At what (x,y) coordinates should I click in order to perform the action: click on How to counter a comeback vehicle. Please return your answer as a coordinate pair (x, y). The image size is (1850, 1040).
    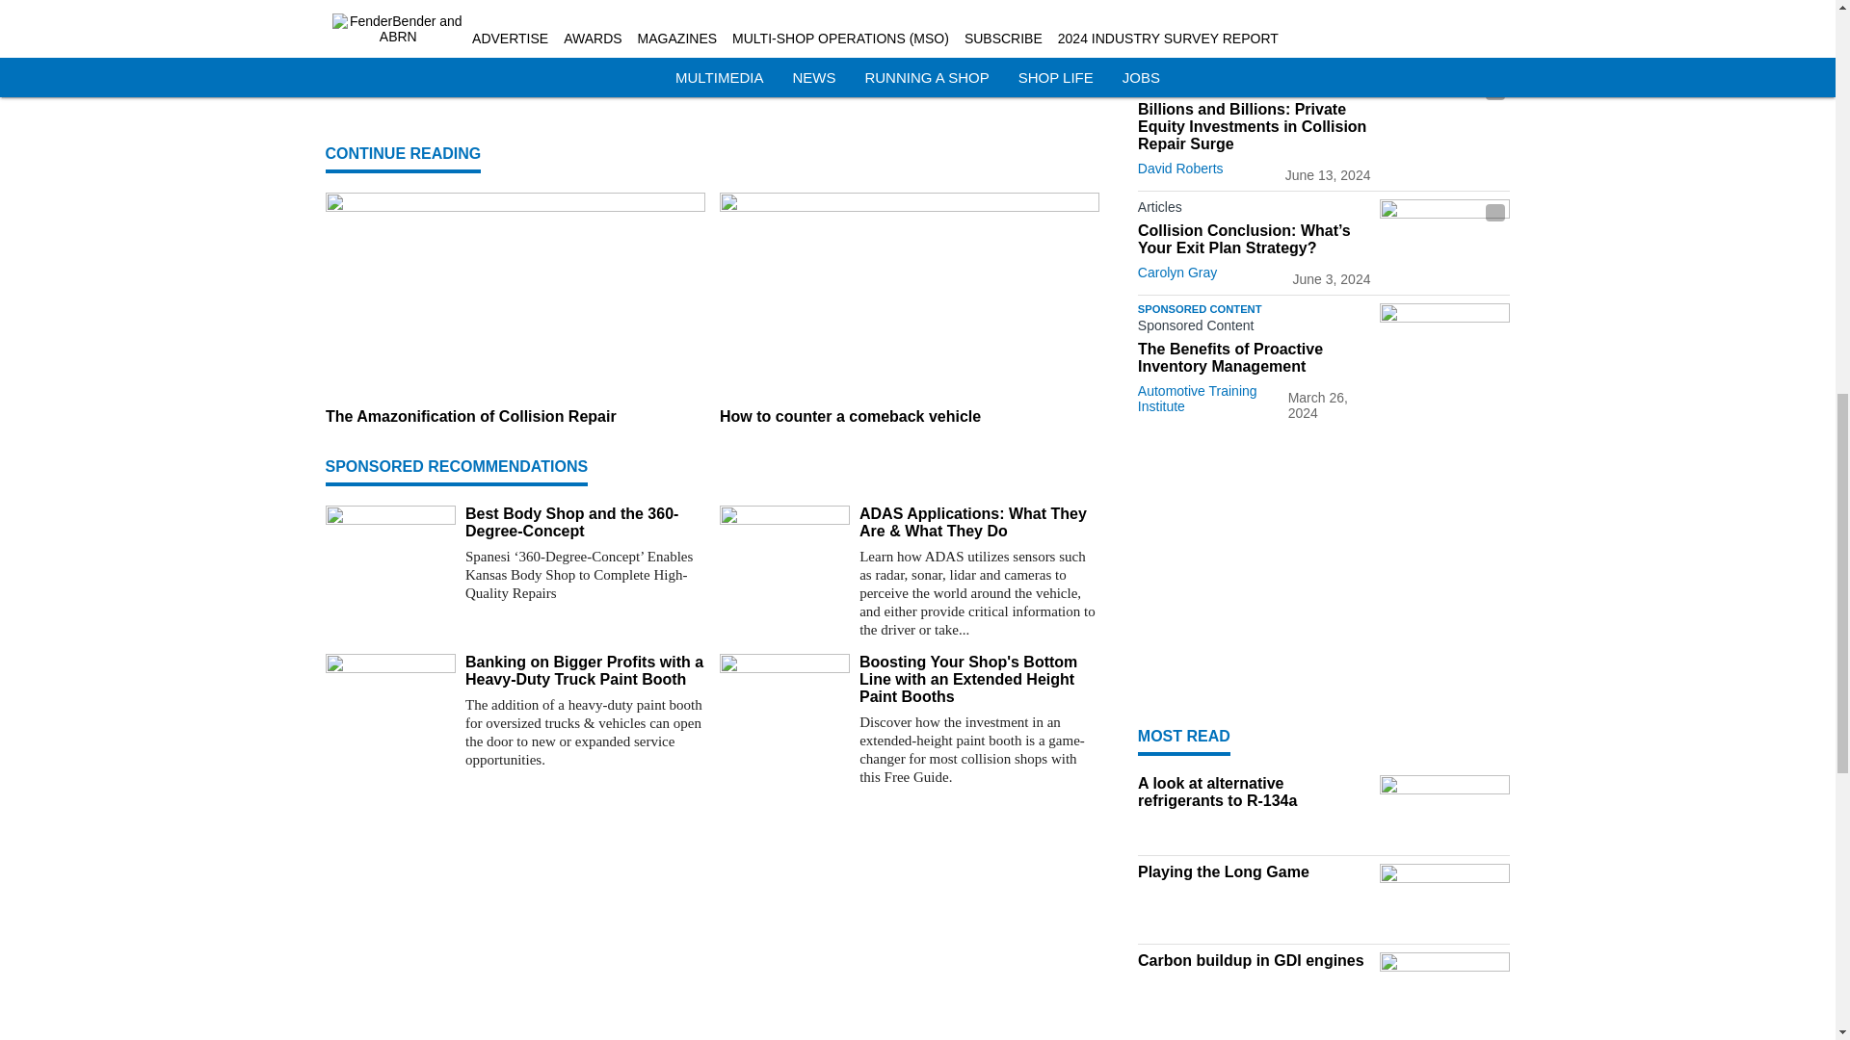
    Looking at the image, I should click on (909, 416).